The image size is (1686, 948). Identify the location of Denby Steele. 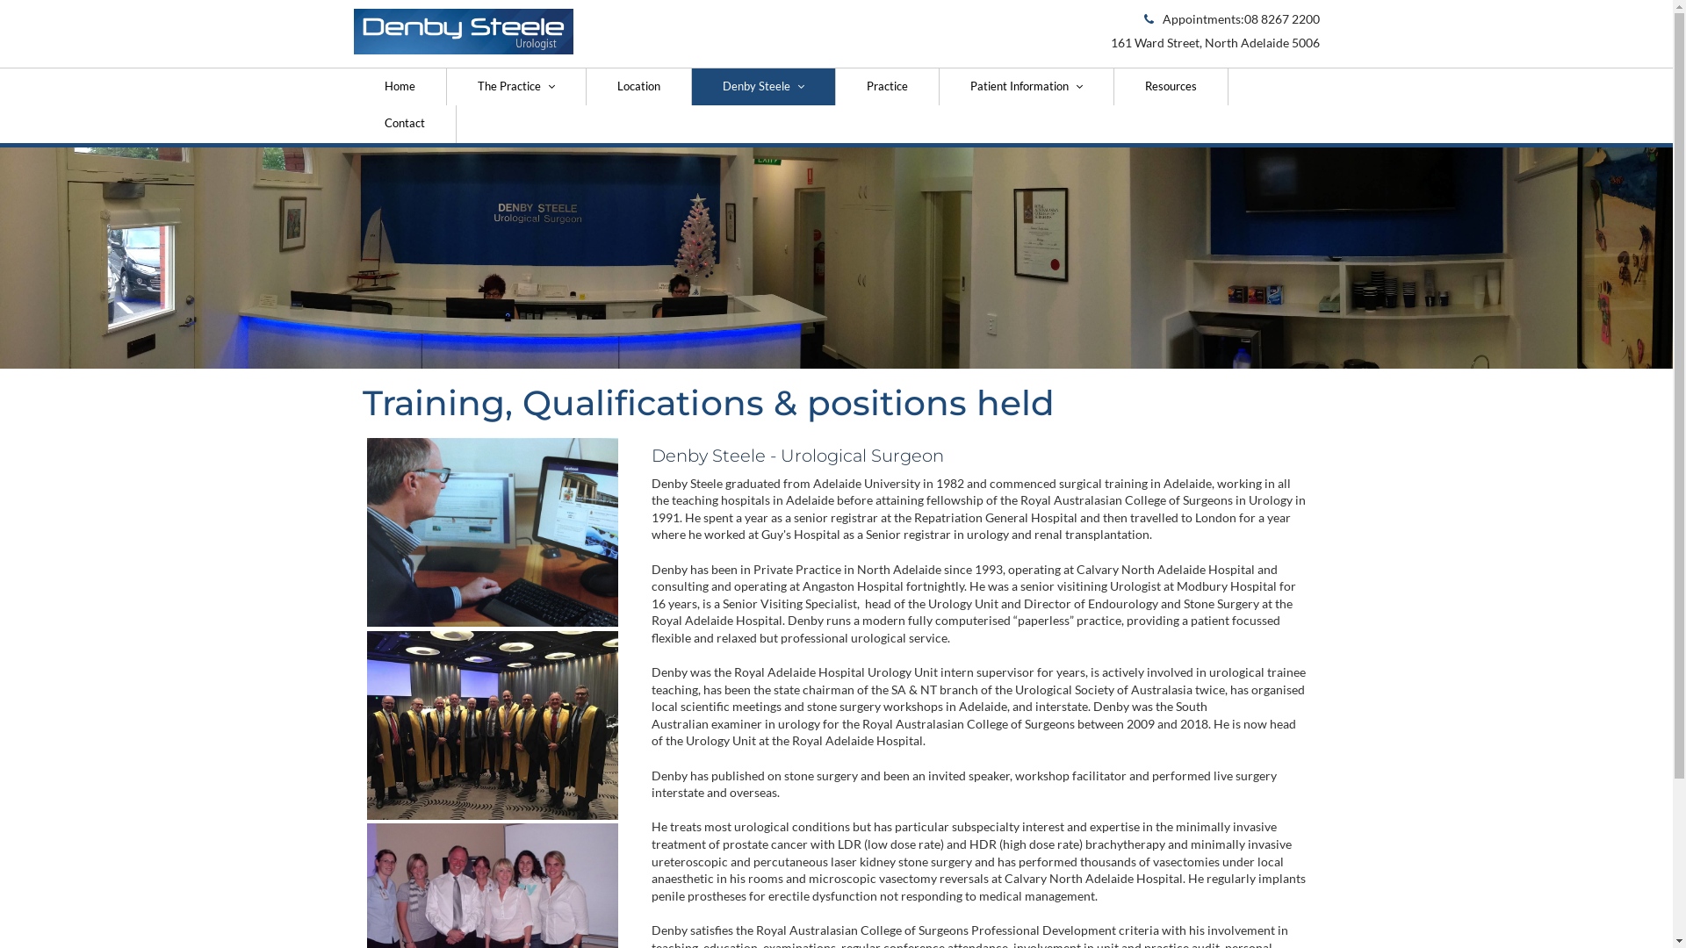
(764, 87).